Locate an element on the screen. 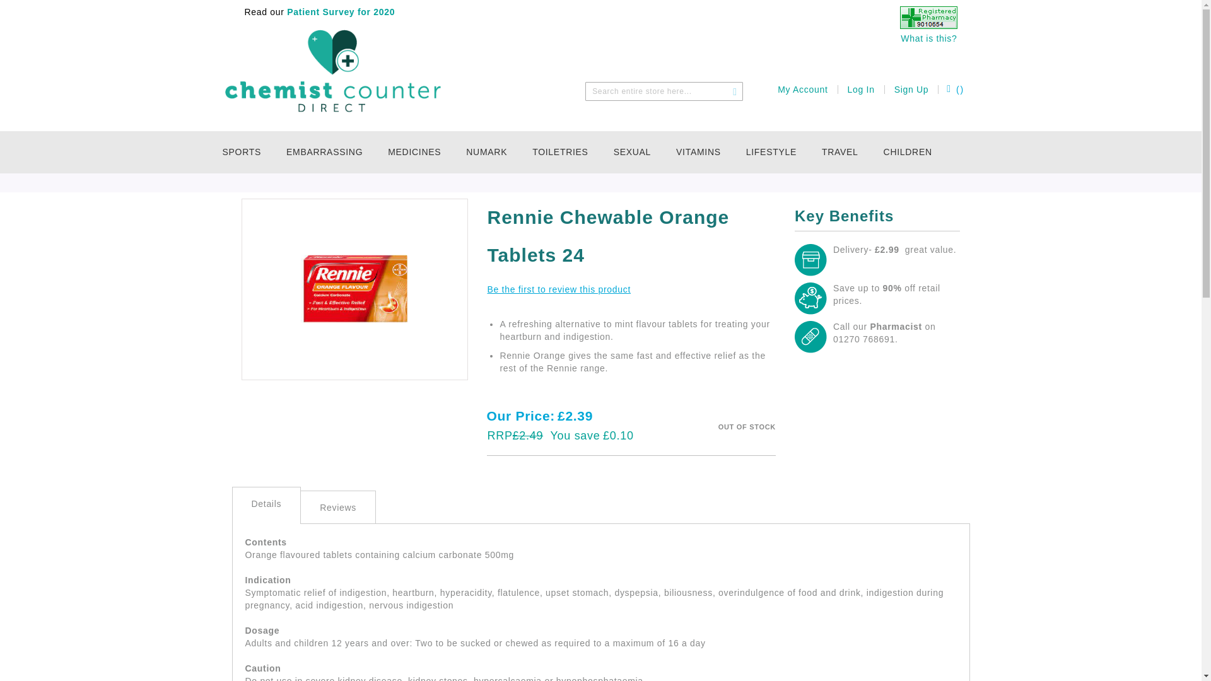 This screenshot has width=1211, height=681. Online Pharmacy is located at coordinates (928, 25).